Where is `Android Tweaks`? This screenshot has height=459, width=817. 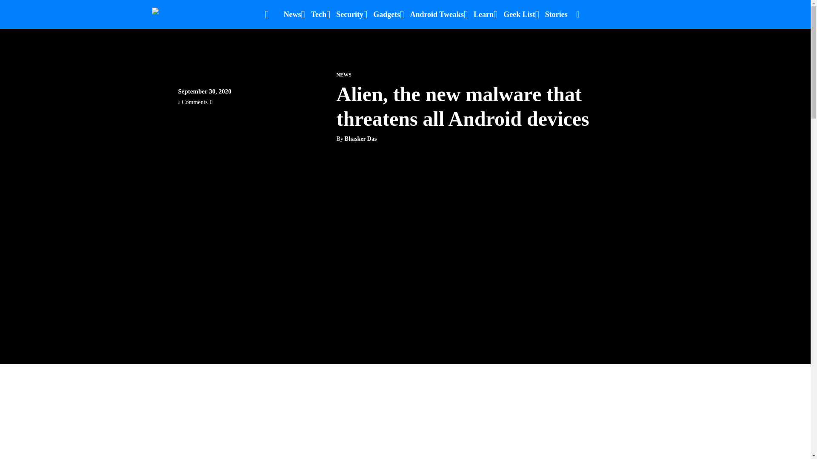 Android Tweaks is located at coordinates (437, 14).